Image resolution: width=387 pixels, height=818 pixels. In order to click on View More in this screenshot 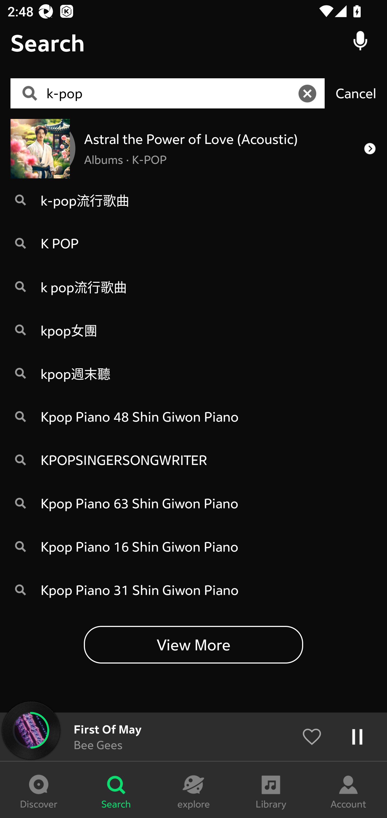, I will do `click(193, 644)`.